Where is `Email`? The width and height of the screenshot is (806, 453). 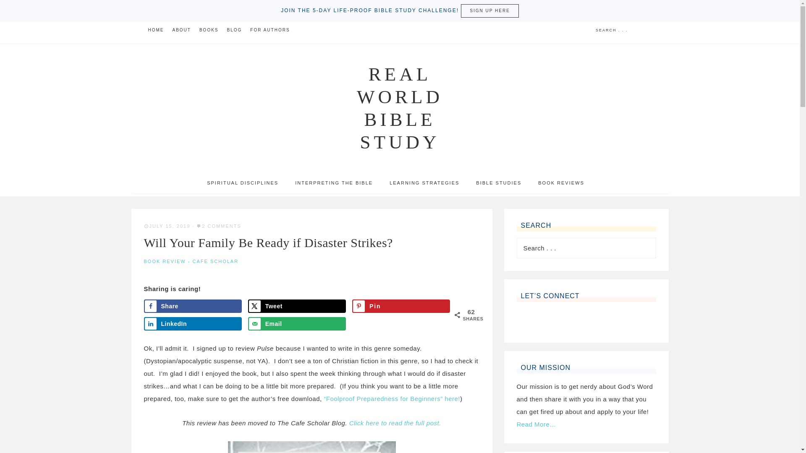 Email is located at coordinates (297, 324).